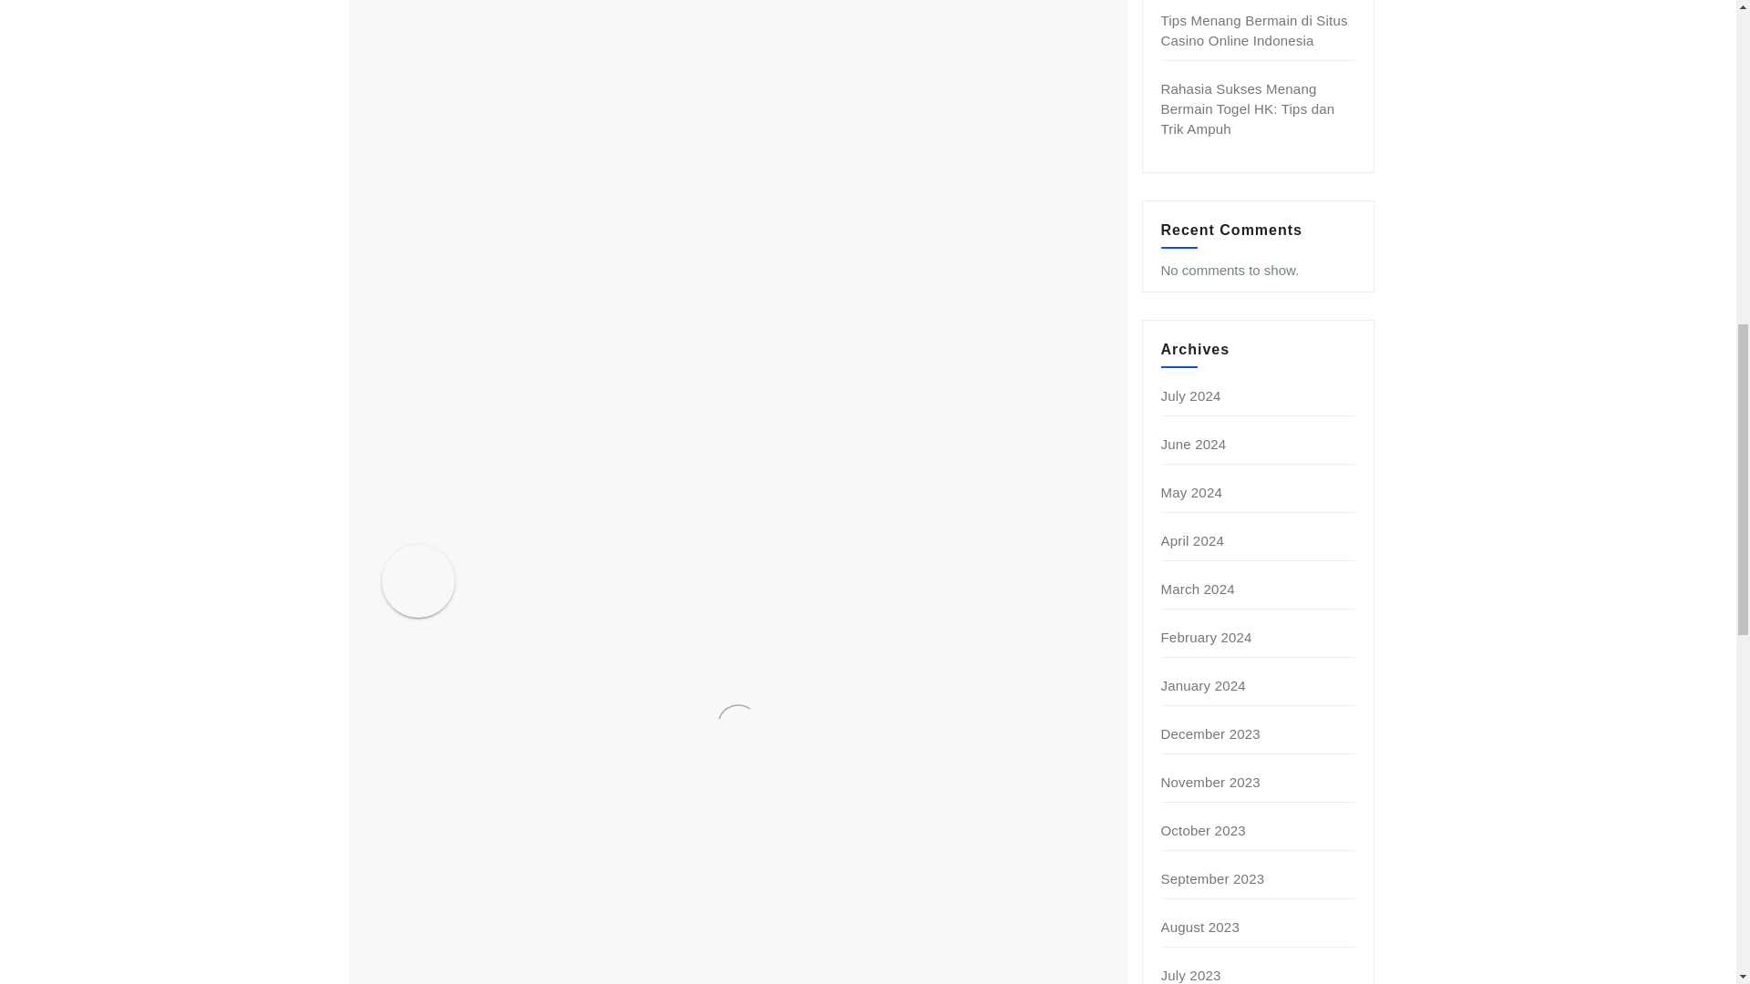 The height and width of the screenshot is (984, 1750). I want to click on Tips Menang Bermain di Situs Casino Online Indonesia, so click(1254, 30).